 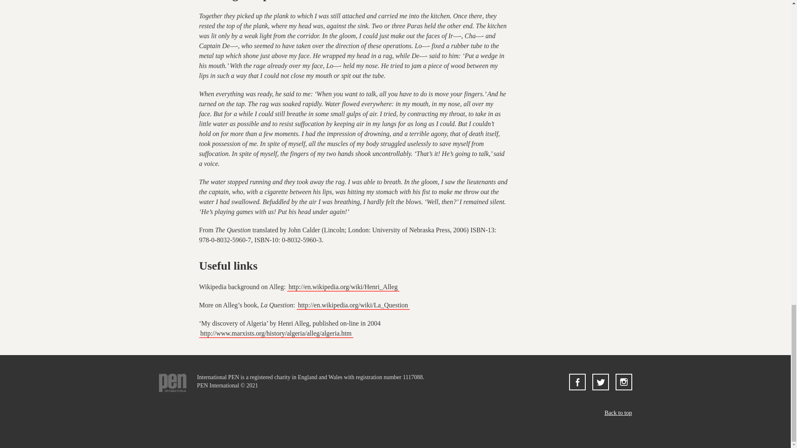 I want to click on Back to top, so click(x=618, y=413).